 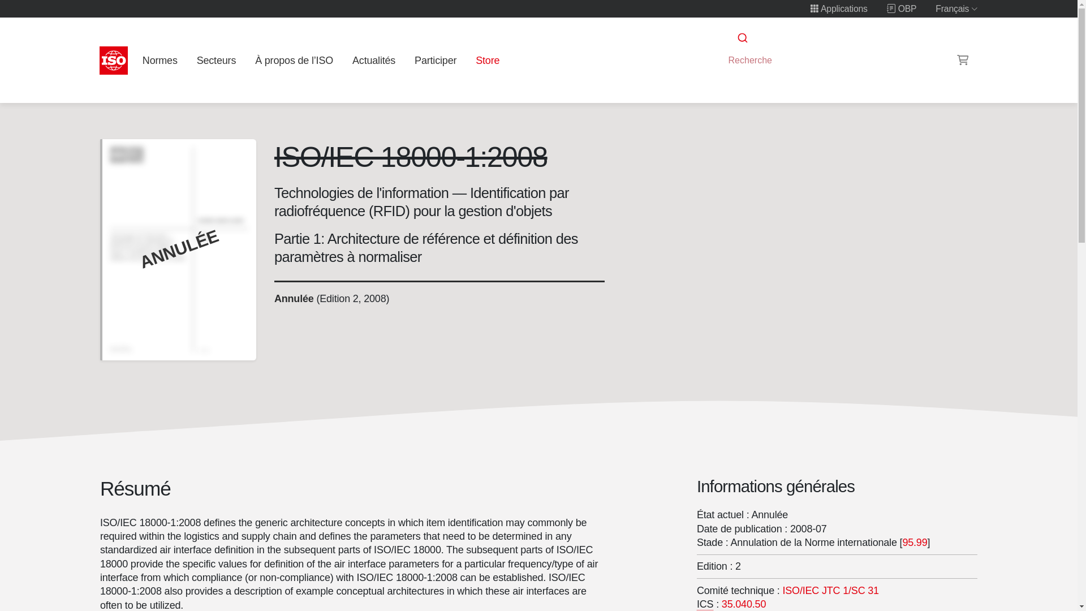 I want to click on Organisation internationale de normalisation, so click(x=114, y=60).